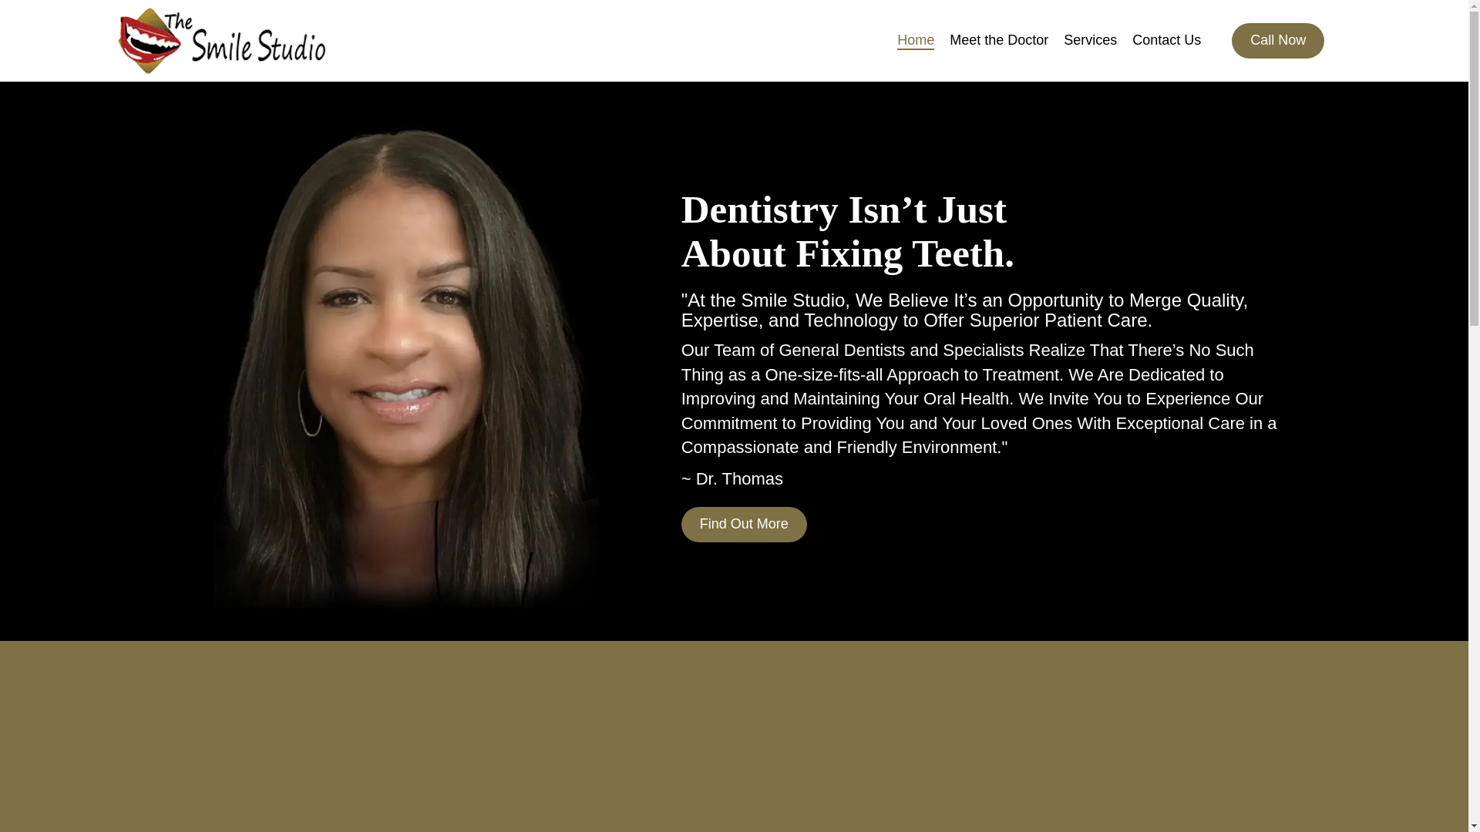  I want to click on Home, so click(915, 40).